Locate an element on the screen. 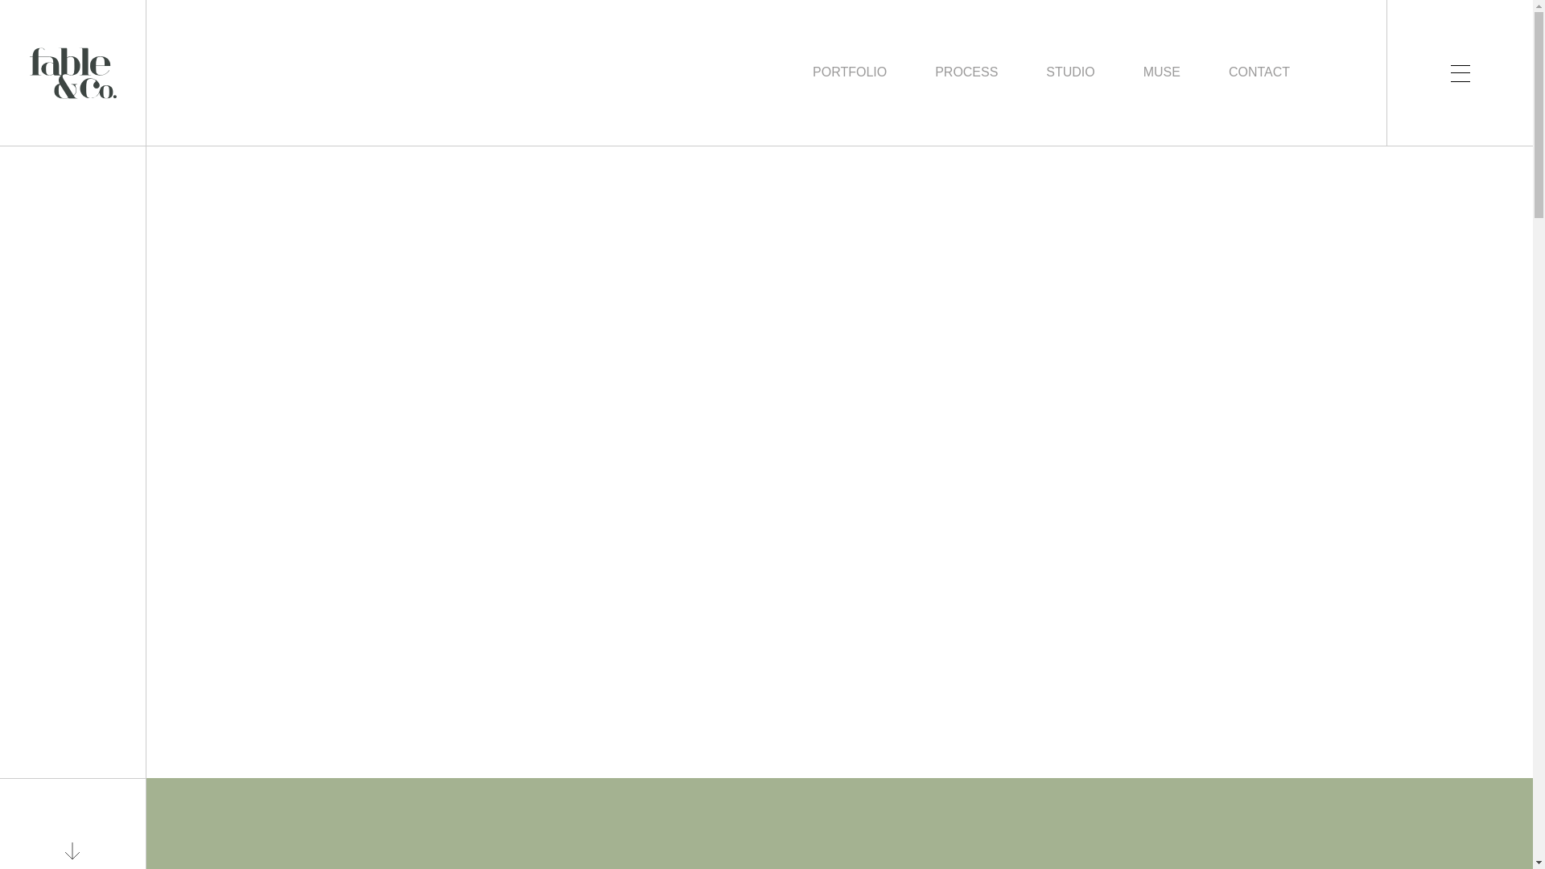 The height and width of the screenshot is (869, 1545). PROCESS is located at coordinates (966, 72).